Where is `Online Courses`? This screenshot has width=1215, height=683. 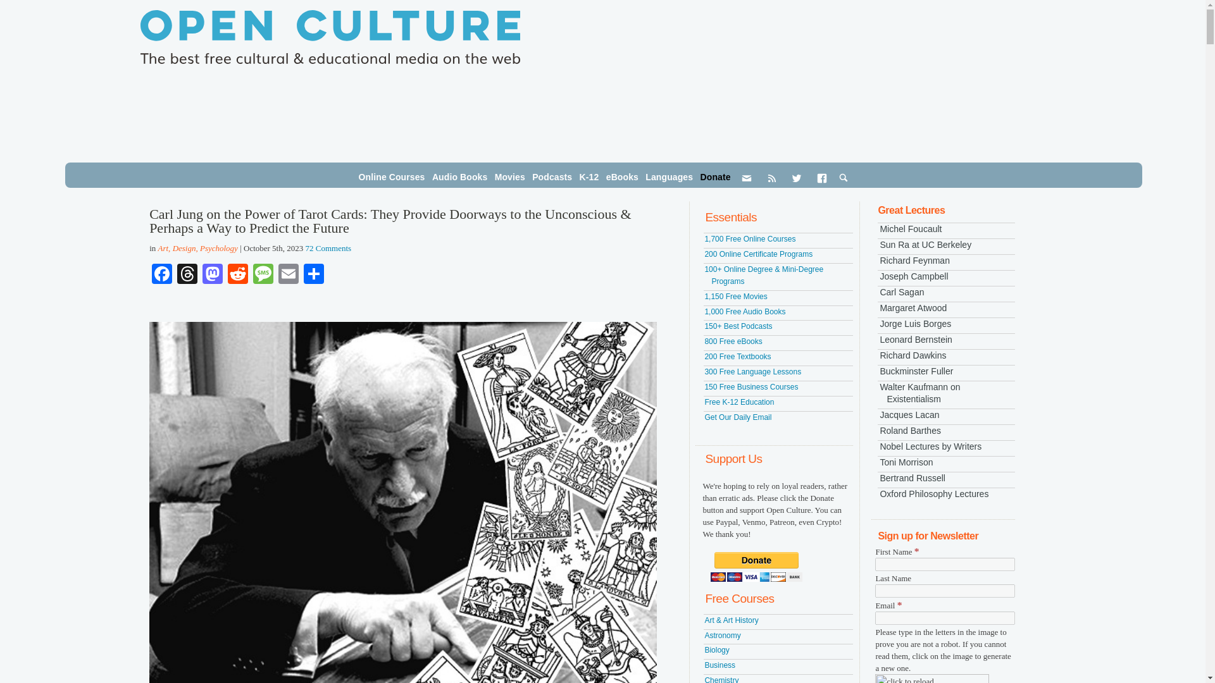
Online Courses is located at coordinates (391, 176).